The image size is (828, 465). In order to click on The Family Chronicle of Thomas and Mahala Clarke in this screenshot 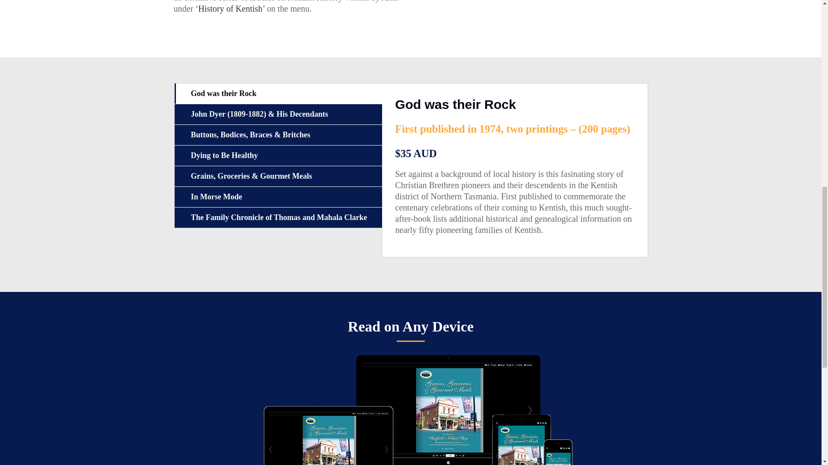, I will do `click(278, 217)`.